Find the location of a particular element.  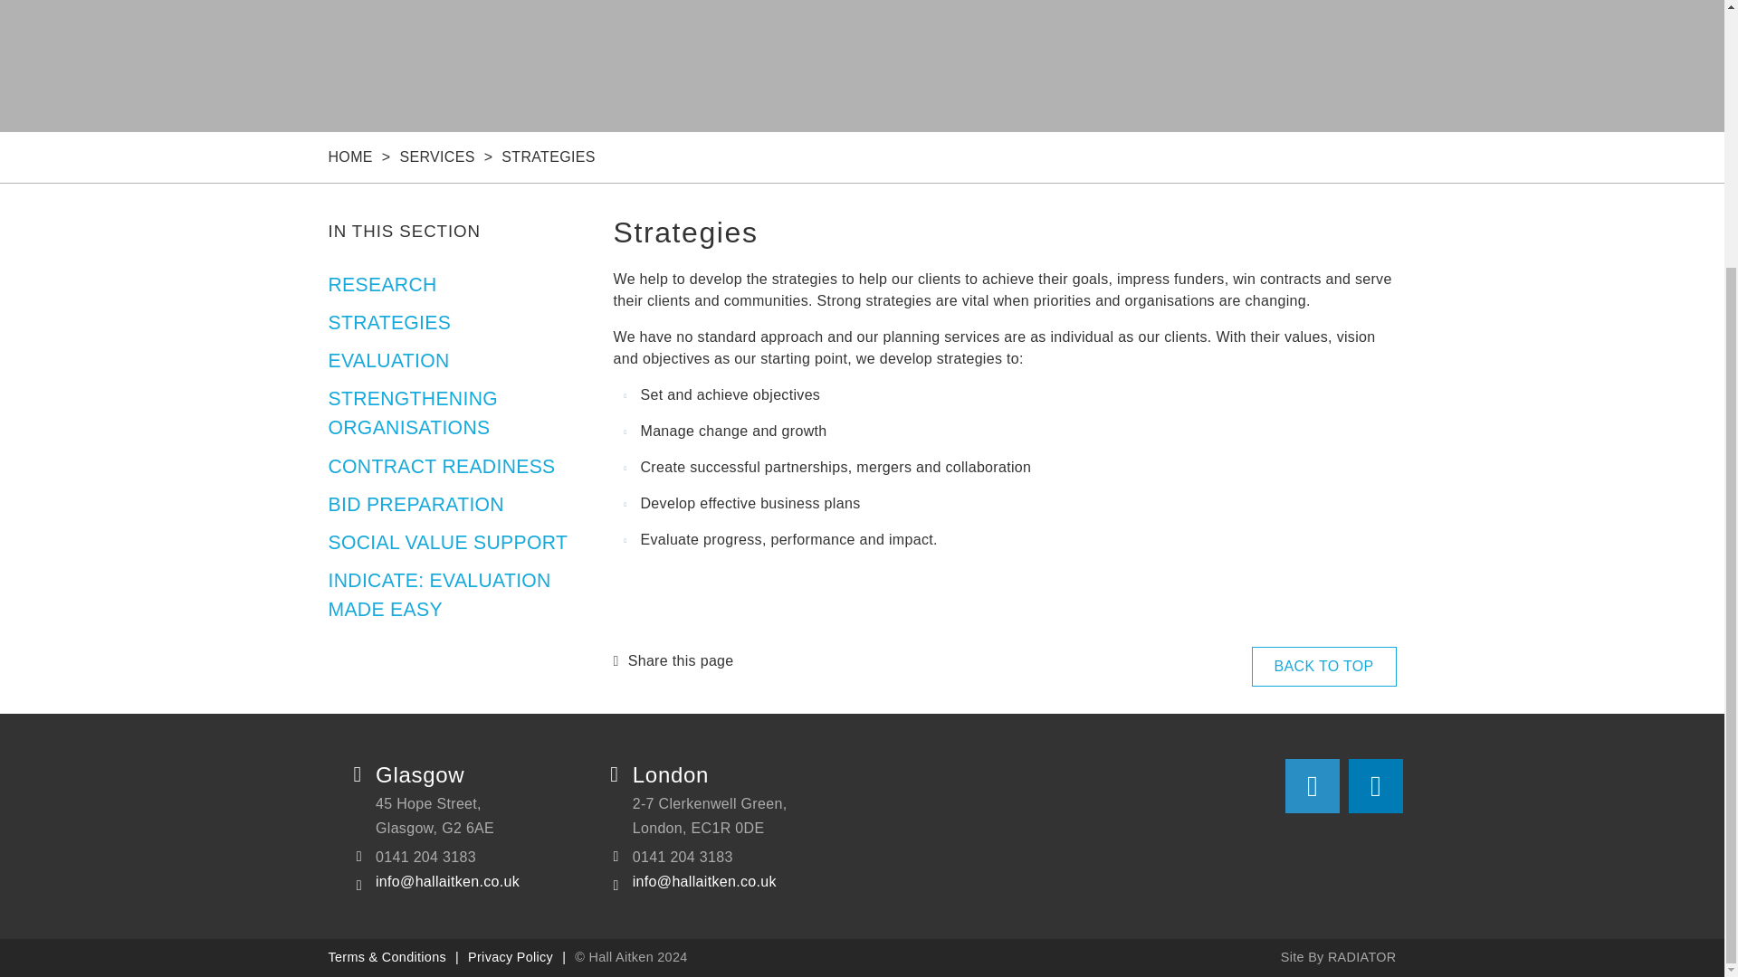

STRATEGIES is located at coordinates (389, 322).